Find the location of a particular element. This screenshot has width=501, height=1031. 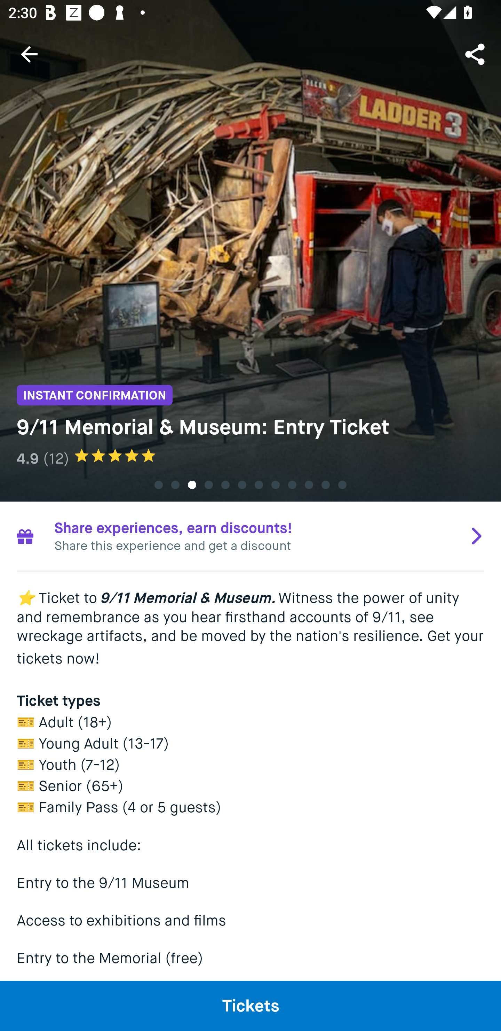

Navigate up is located at coordinates (29, 54).